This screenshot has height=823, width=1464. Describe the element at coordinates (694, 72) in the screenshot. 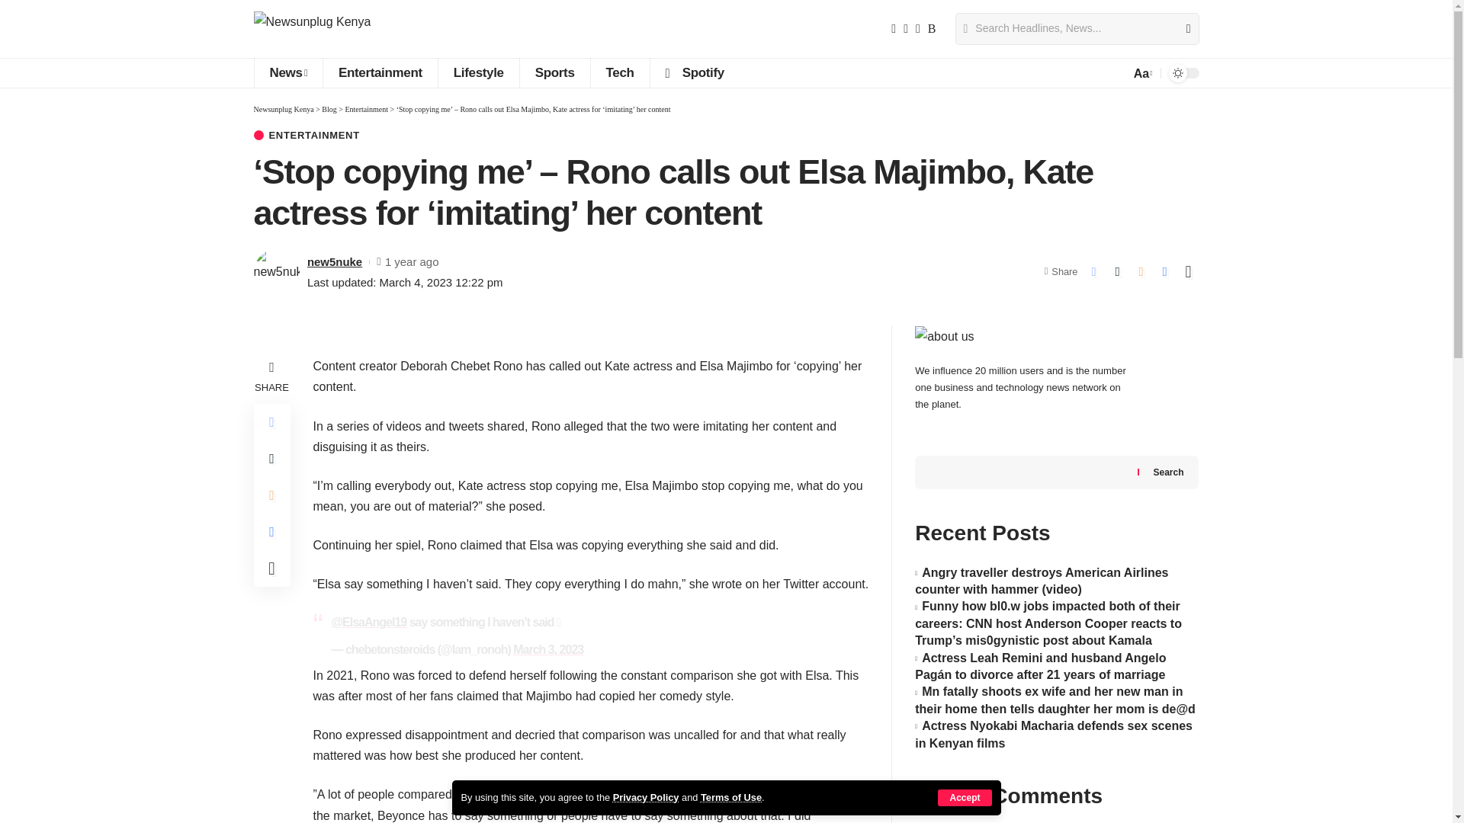

I see `Spotify` at that location.